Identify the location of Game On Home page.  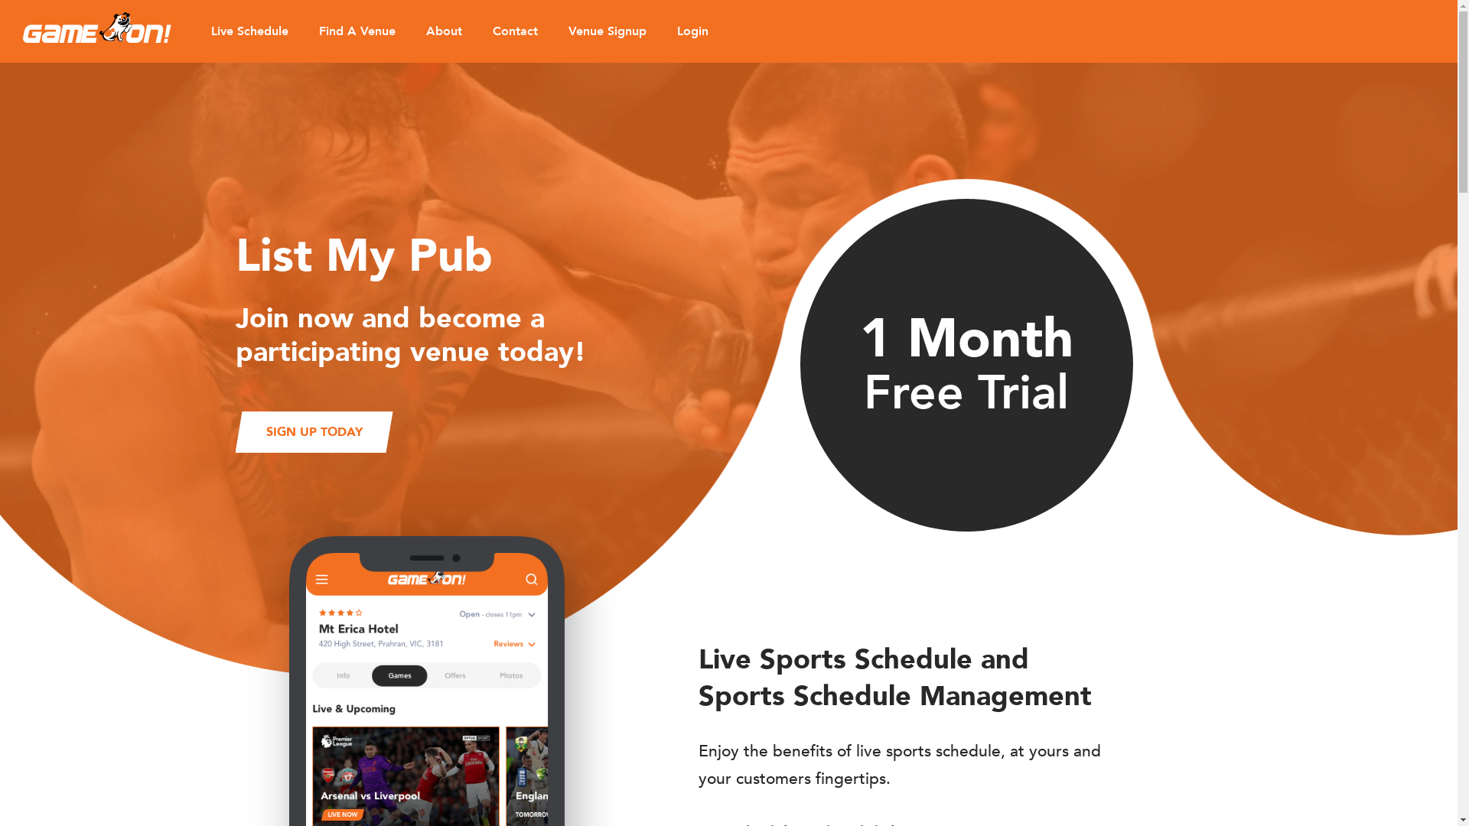
(97, 28).